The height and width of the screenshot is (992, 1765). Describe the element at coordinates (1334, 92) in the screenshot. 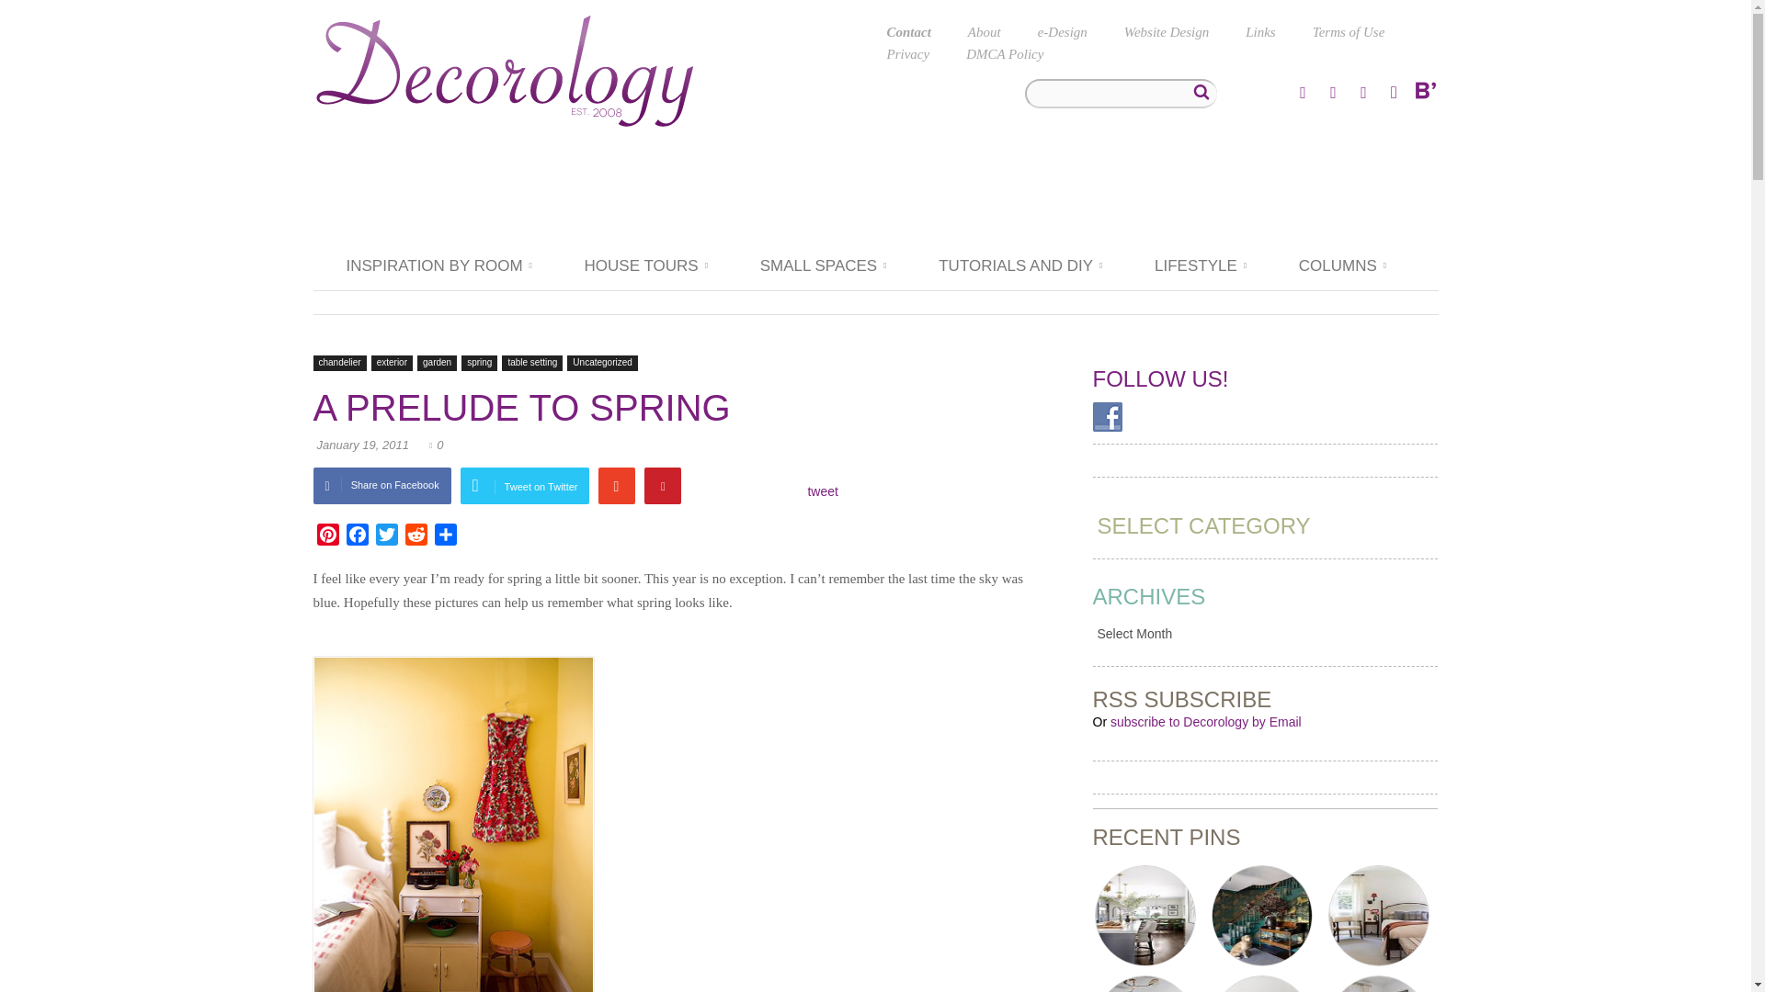

I see `Instagram` at that location.